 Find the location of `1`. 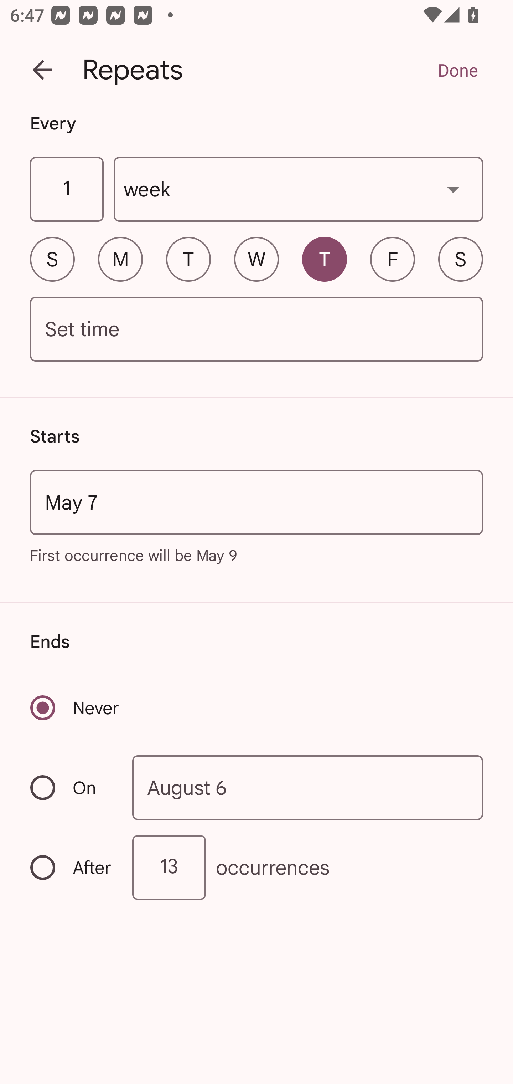

1 is located at coordinates (66, 190).